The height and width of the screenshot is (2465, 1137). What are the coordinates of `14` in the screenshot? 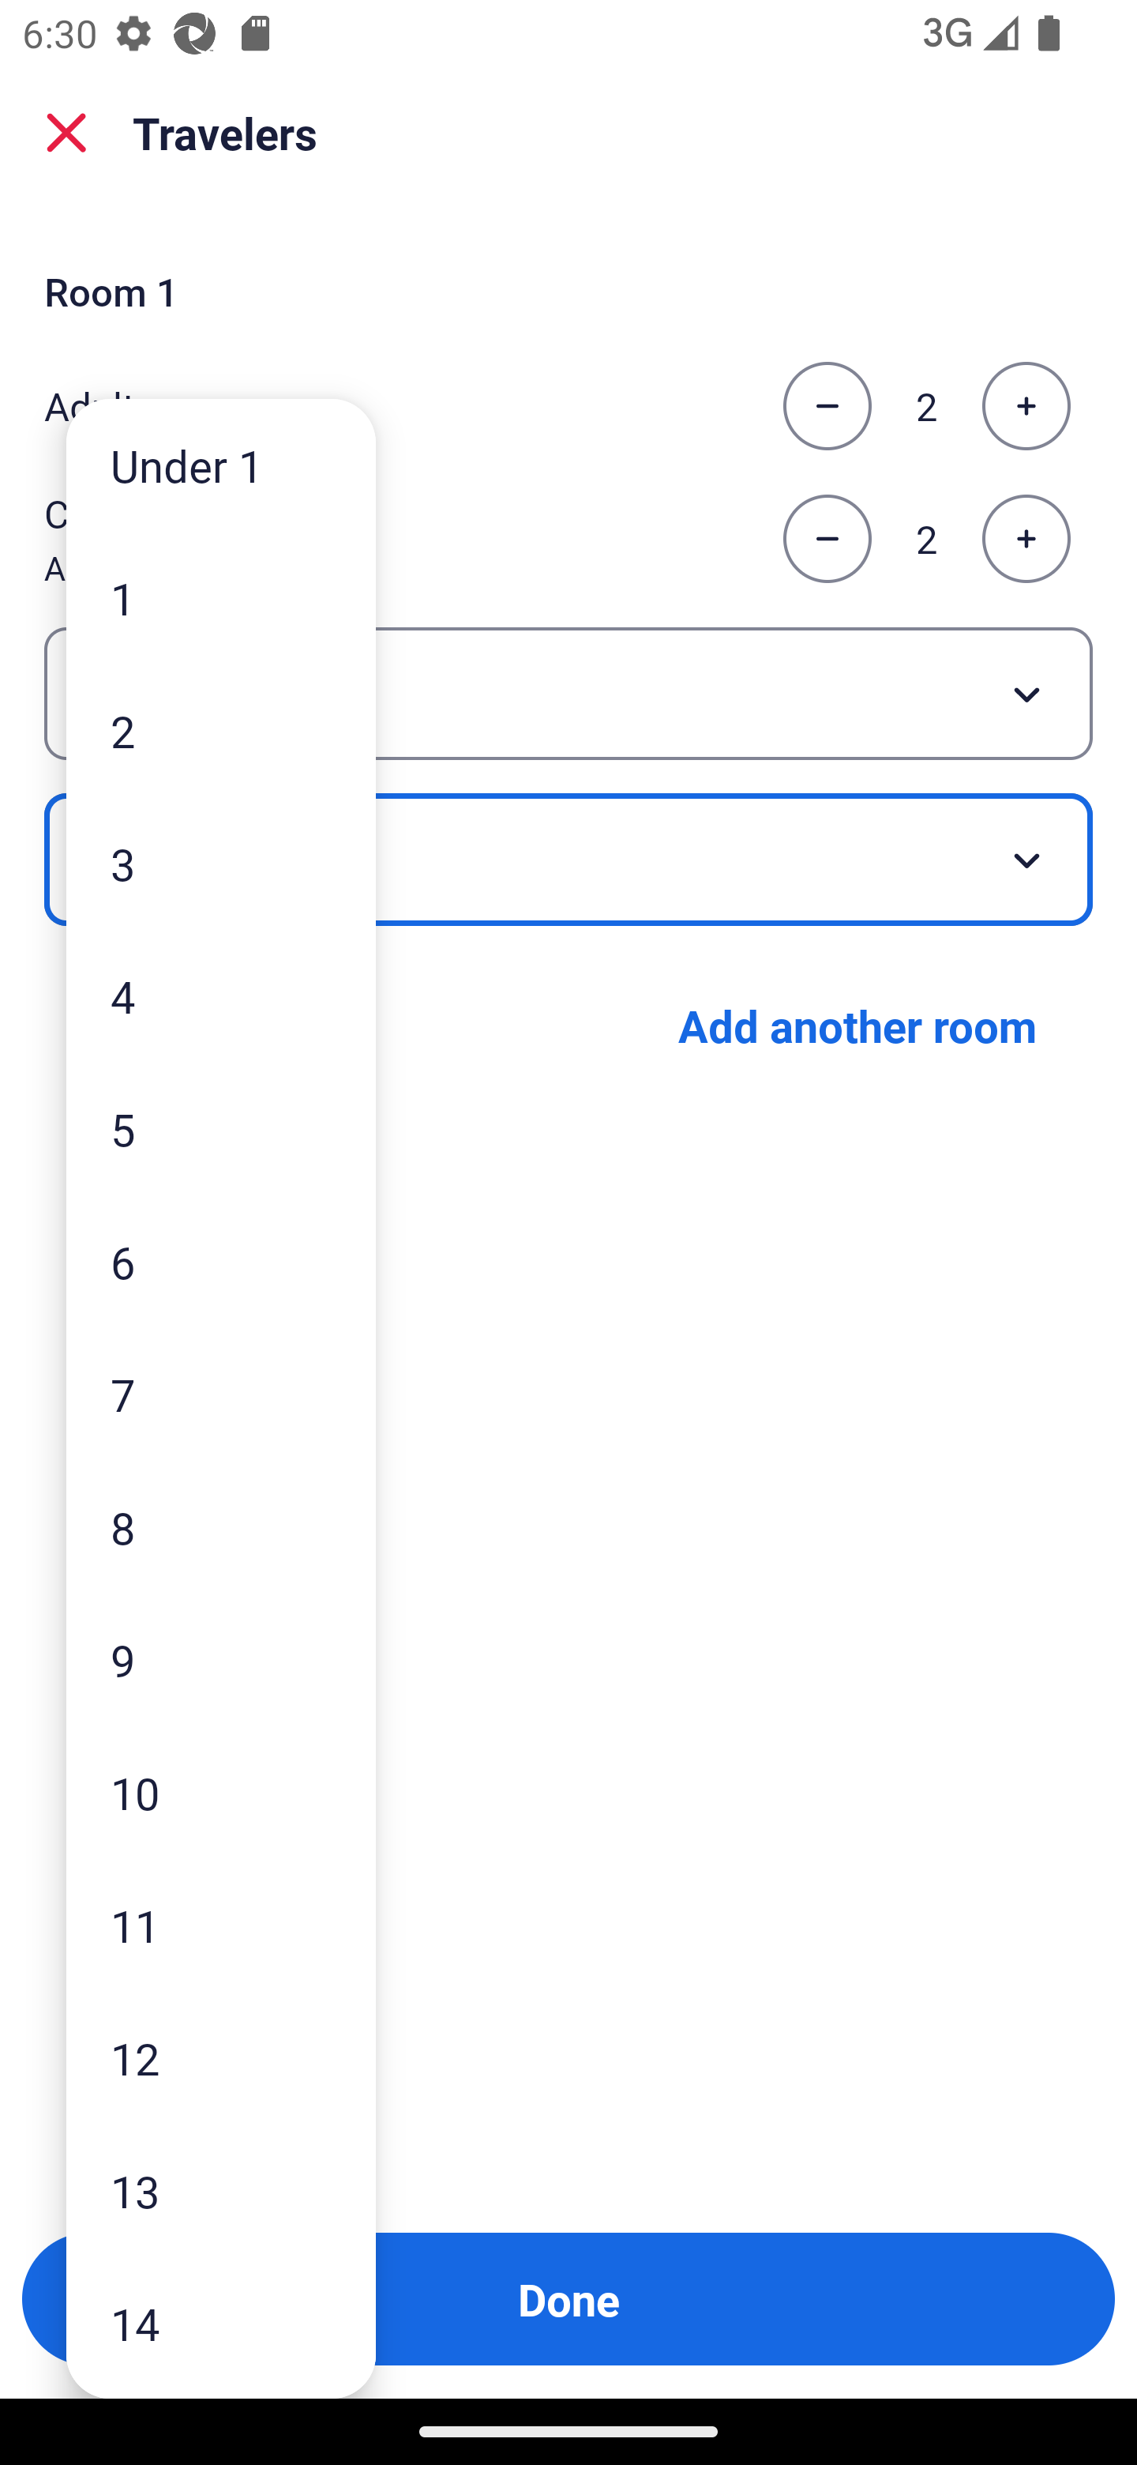 It's located at (221, 2324).